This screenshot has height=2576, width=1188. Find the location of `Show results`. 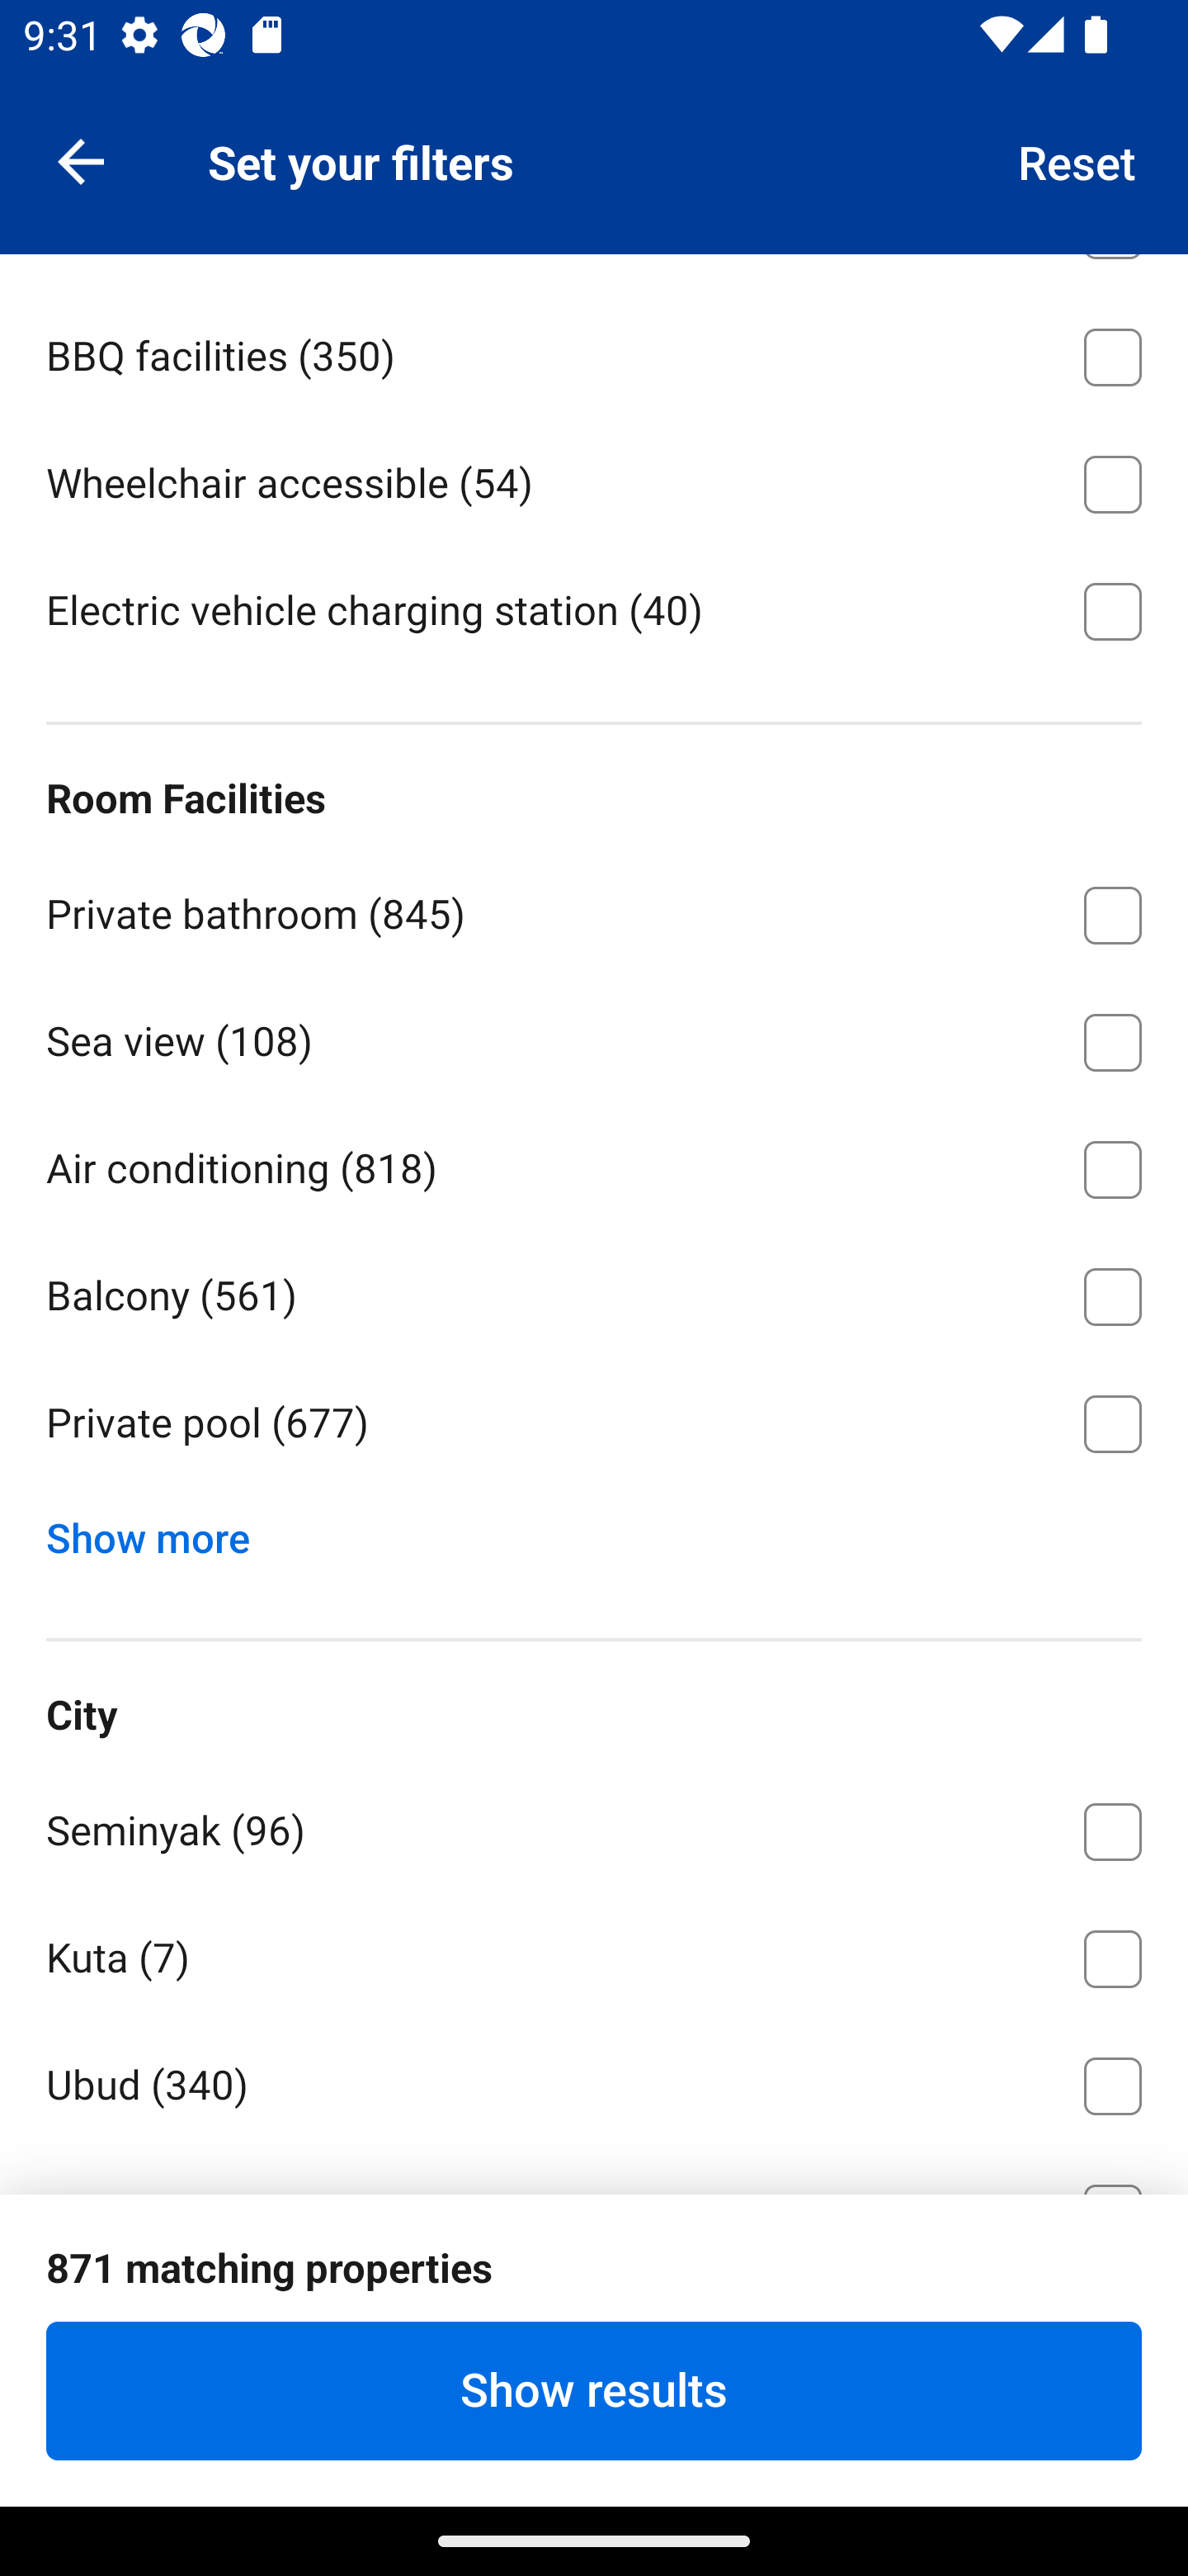

Show results is located at coordinates (594, 2390).